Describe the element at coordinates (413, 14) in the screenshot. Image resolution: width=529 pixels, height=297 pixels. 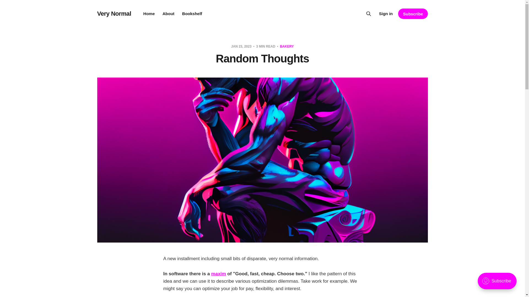
I see `Subscribe` at that location.